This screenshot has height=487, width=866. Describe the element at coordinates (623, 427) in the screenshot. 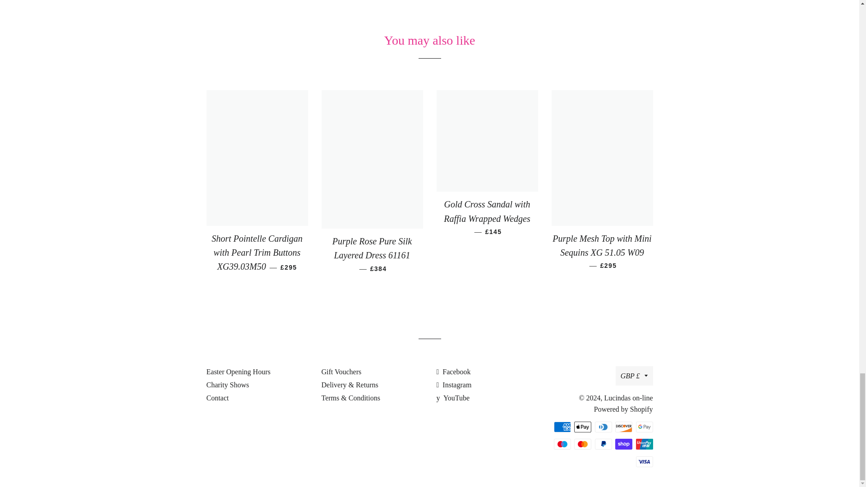

I see `Discover` at that location.